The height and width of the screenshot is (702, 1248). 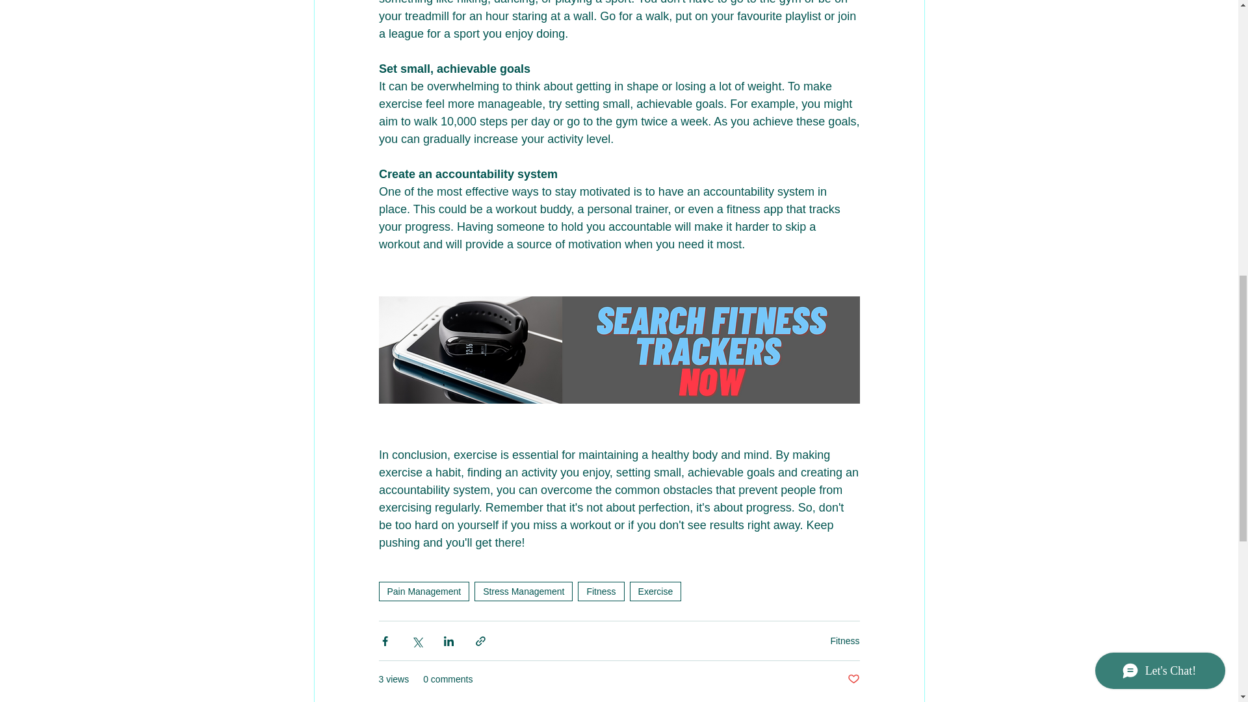 I want to click on Stress Management, so click(x=523, y=591).